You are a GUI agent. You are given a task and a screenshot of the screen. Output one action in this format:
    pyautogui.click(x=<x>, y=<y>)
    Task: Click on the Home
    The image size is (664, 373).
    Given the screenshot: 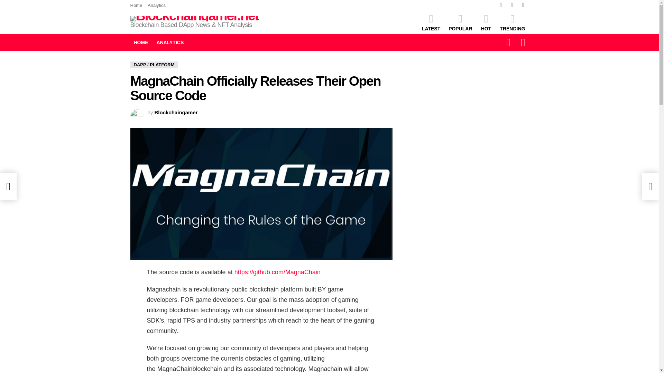 What is the action you would take?
    pyautogui.click(x=136, y=6)
    